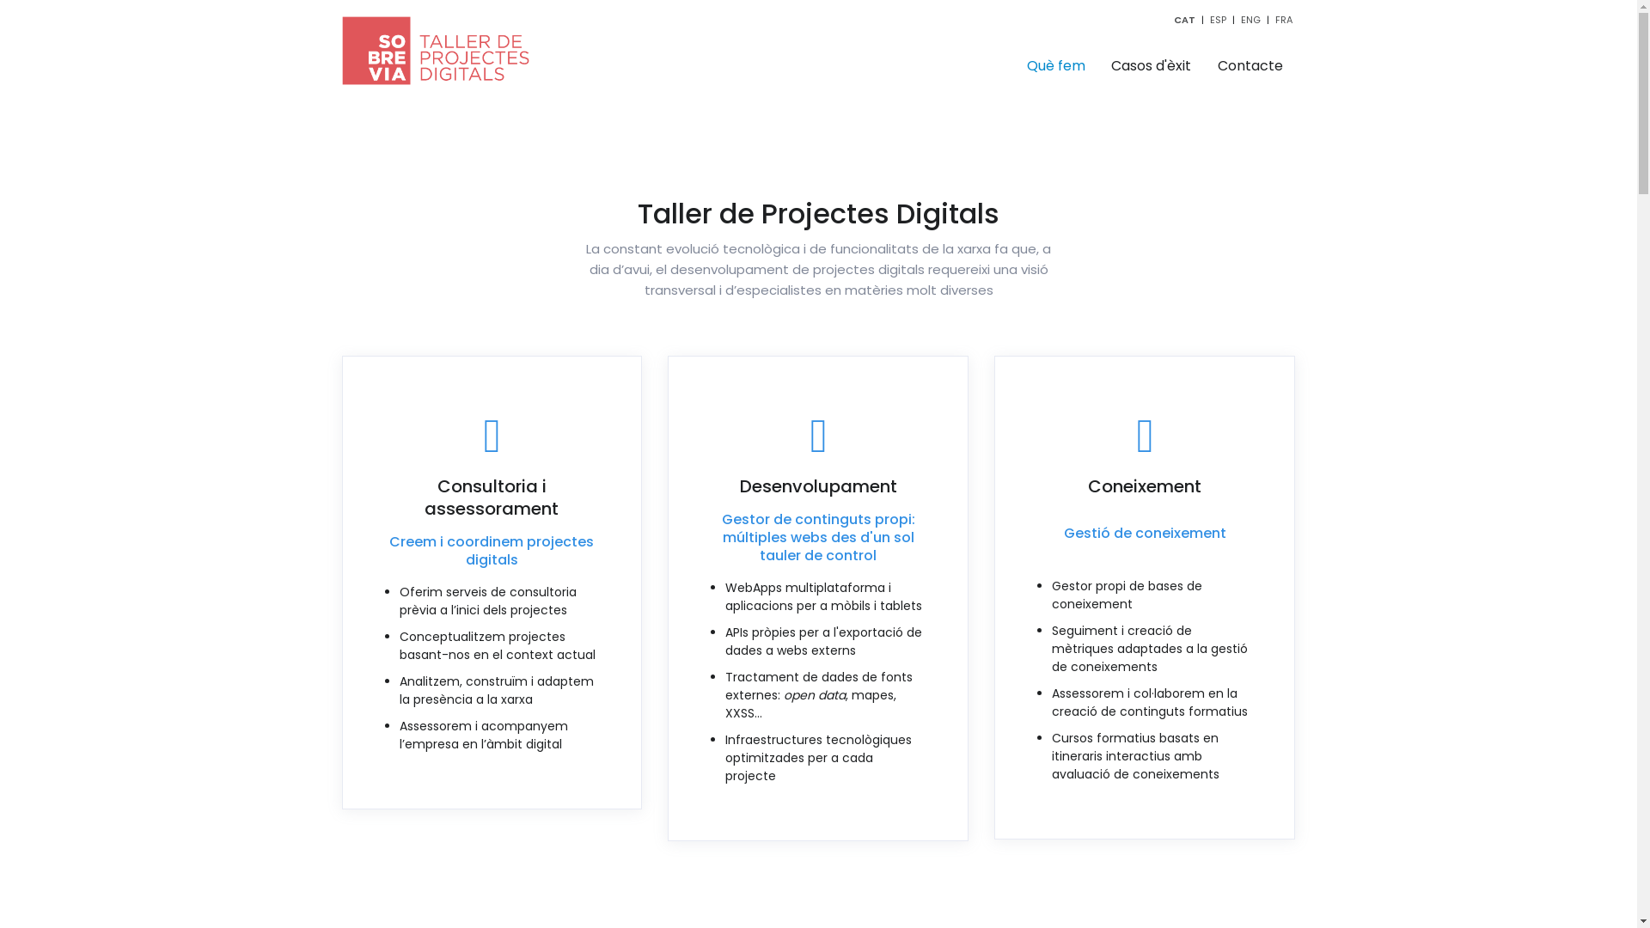 The image size is (1650, 928). I want to click on ESP, so click(1219, 20).